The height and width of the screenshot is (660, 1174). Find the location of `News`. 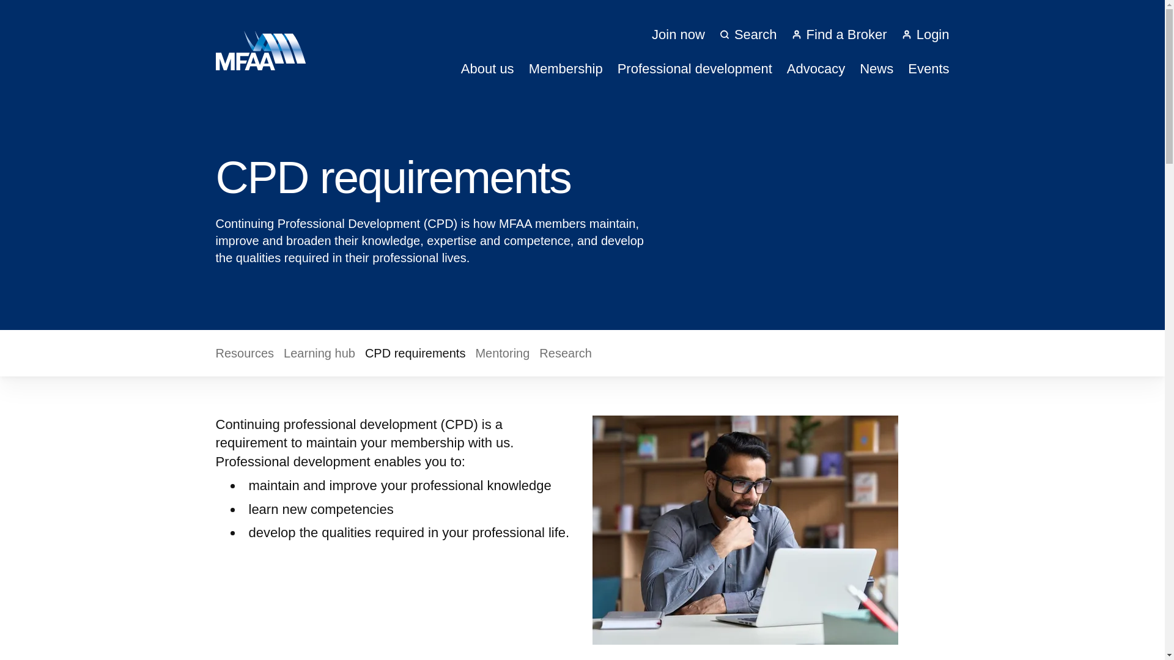

News is located at coordinates (876, 68).